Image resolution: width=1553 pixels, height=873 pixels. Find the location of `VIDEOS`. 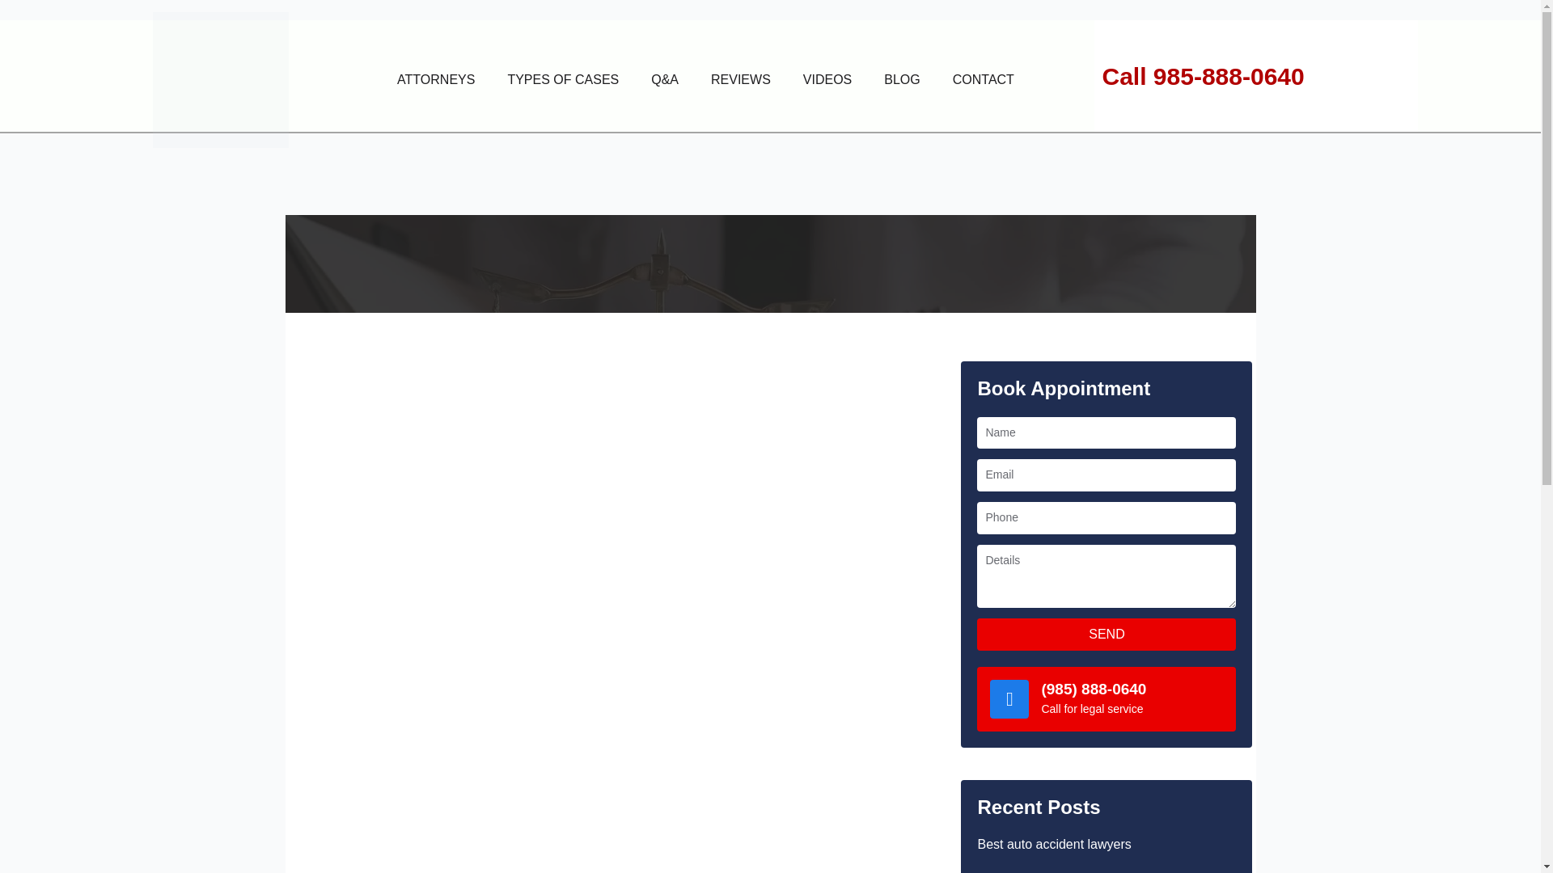

VIDEOS is located at coordinates (827, 79).